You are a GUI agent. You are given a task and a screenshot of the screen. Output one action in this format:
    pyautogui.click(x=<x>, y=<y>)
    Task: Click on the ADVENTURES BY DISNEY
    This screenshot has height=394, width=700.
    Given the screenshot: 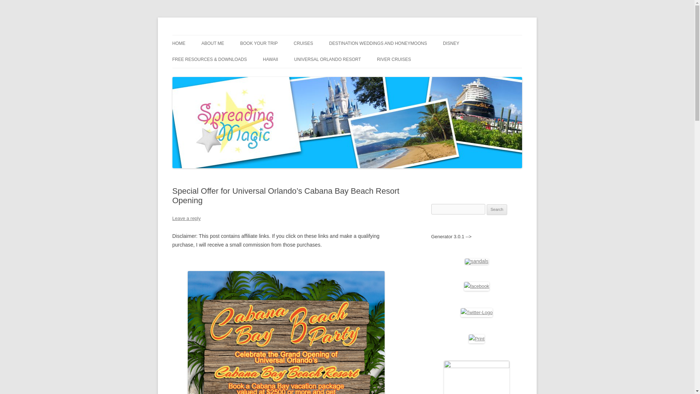 What is the action you would take?
    pyautogui.click(x=479, y=59)
    